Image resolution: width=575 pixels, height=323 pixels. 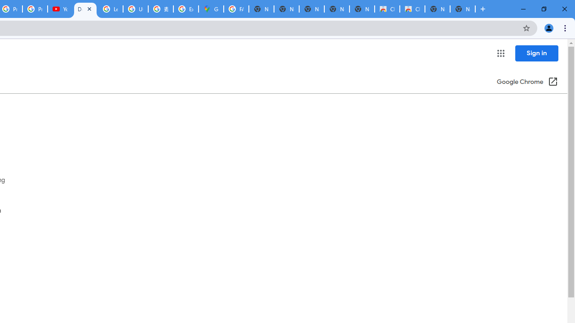 I want to click on Privacy Checkup, so click(x=35, y=9).